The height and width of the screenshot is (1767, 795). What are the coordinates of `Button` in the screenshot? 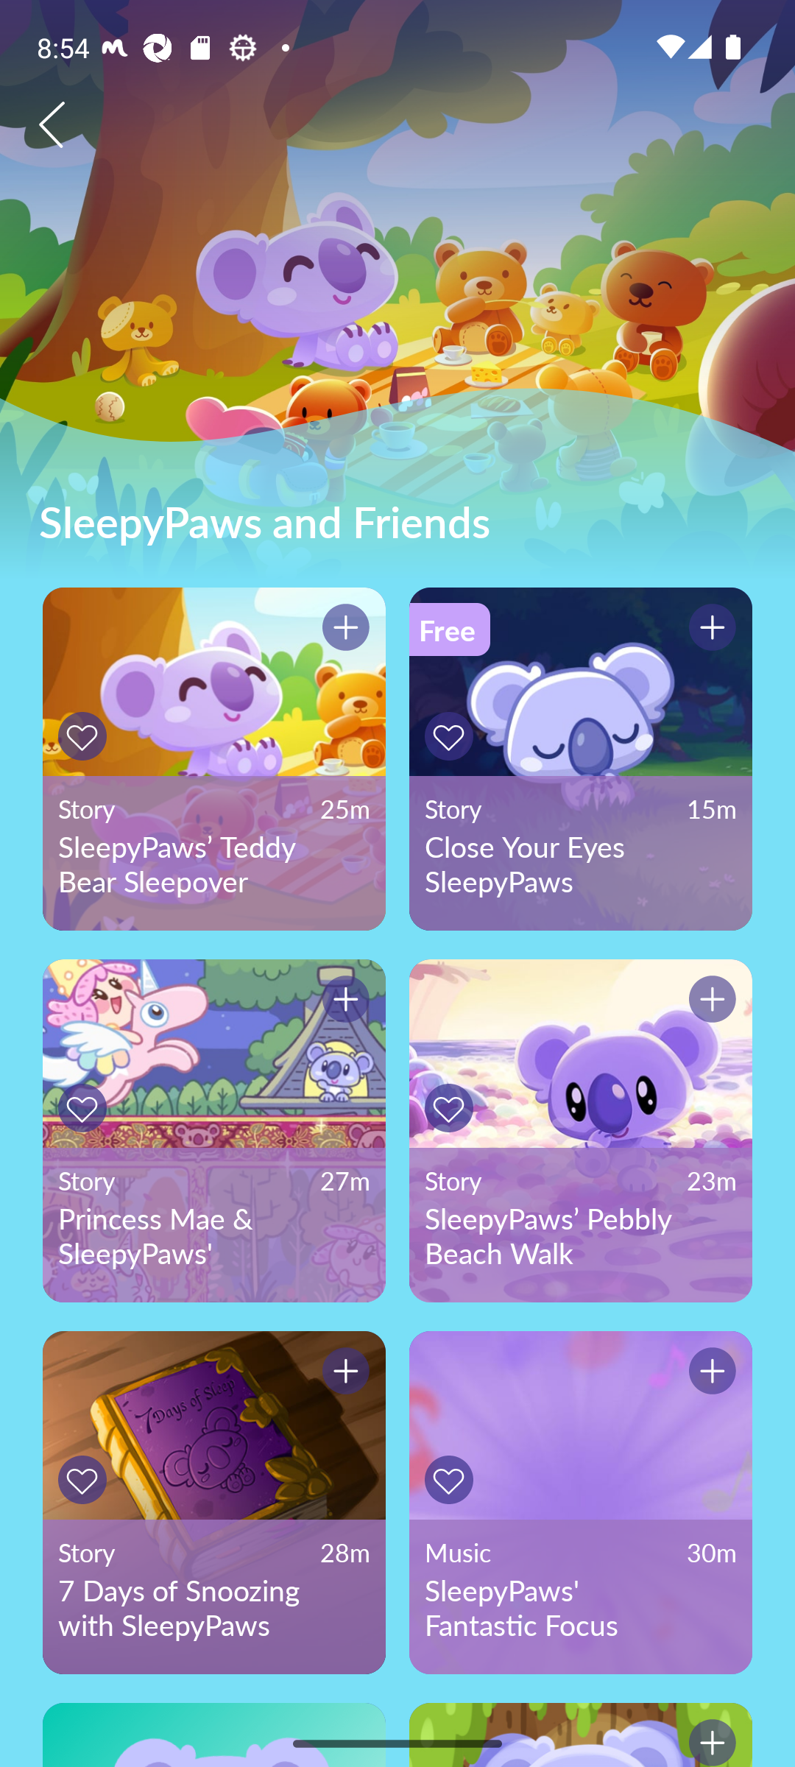 It's located at (342, 1374).